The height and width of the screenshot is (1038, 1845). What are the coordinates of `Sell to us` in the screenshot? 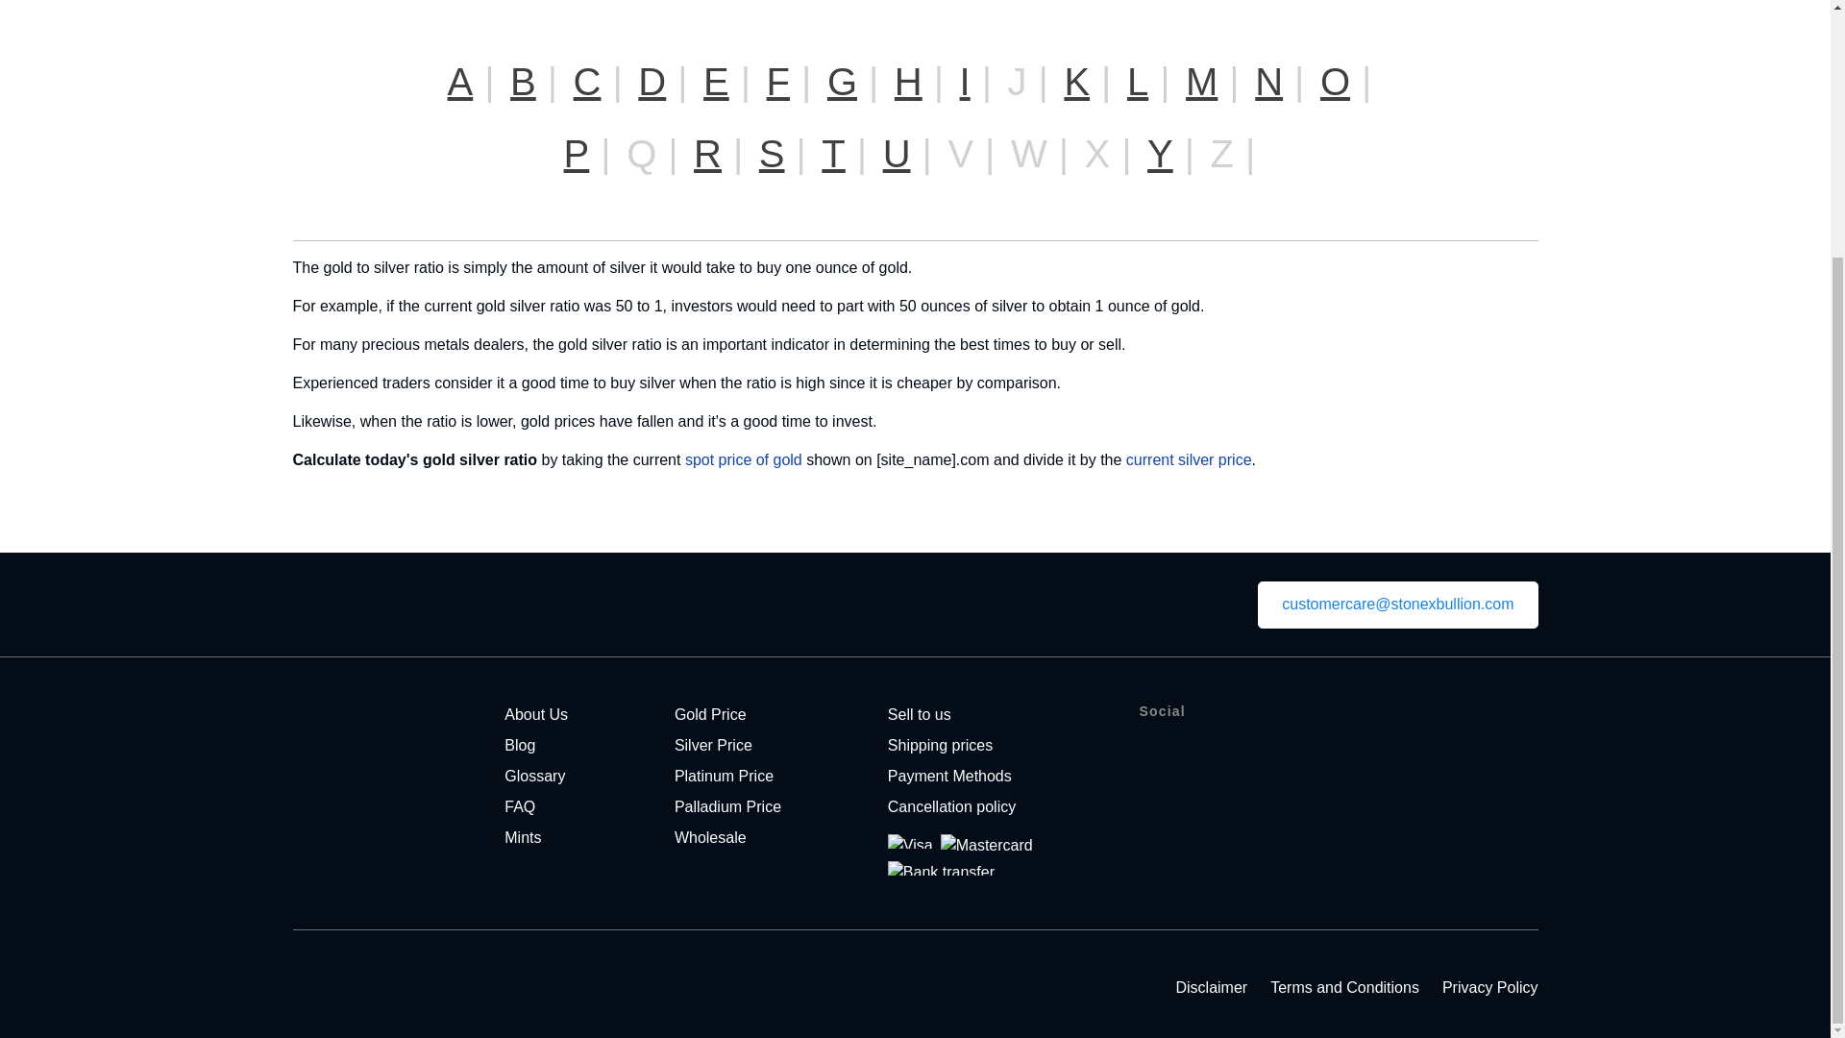 It's located at (919, 714).